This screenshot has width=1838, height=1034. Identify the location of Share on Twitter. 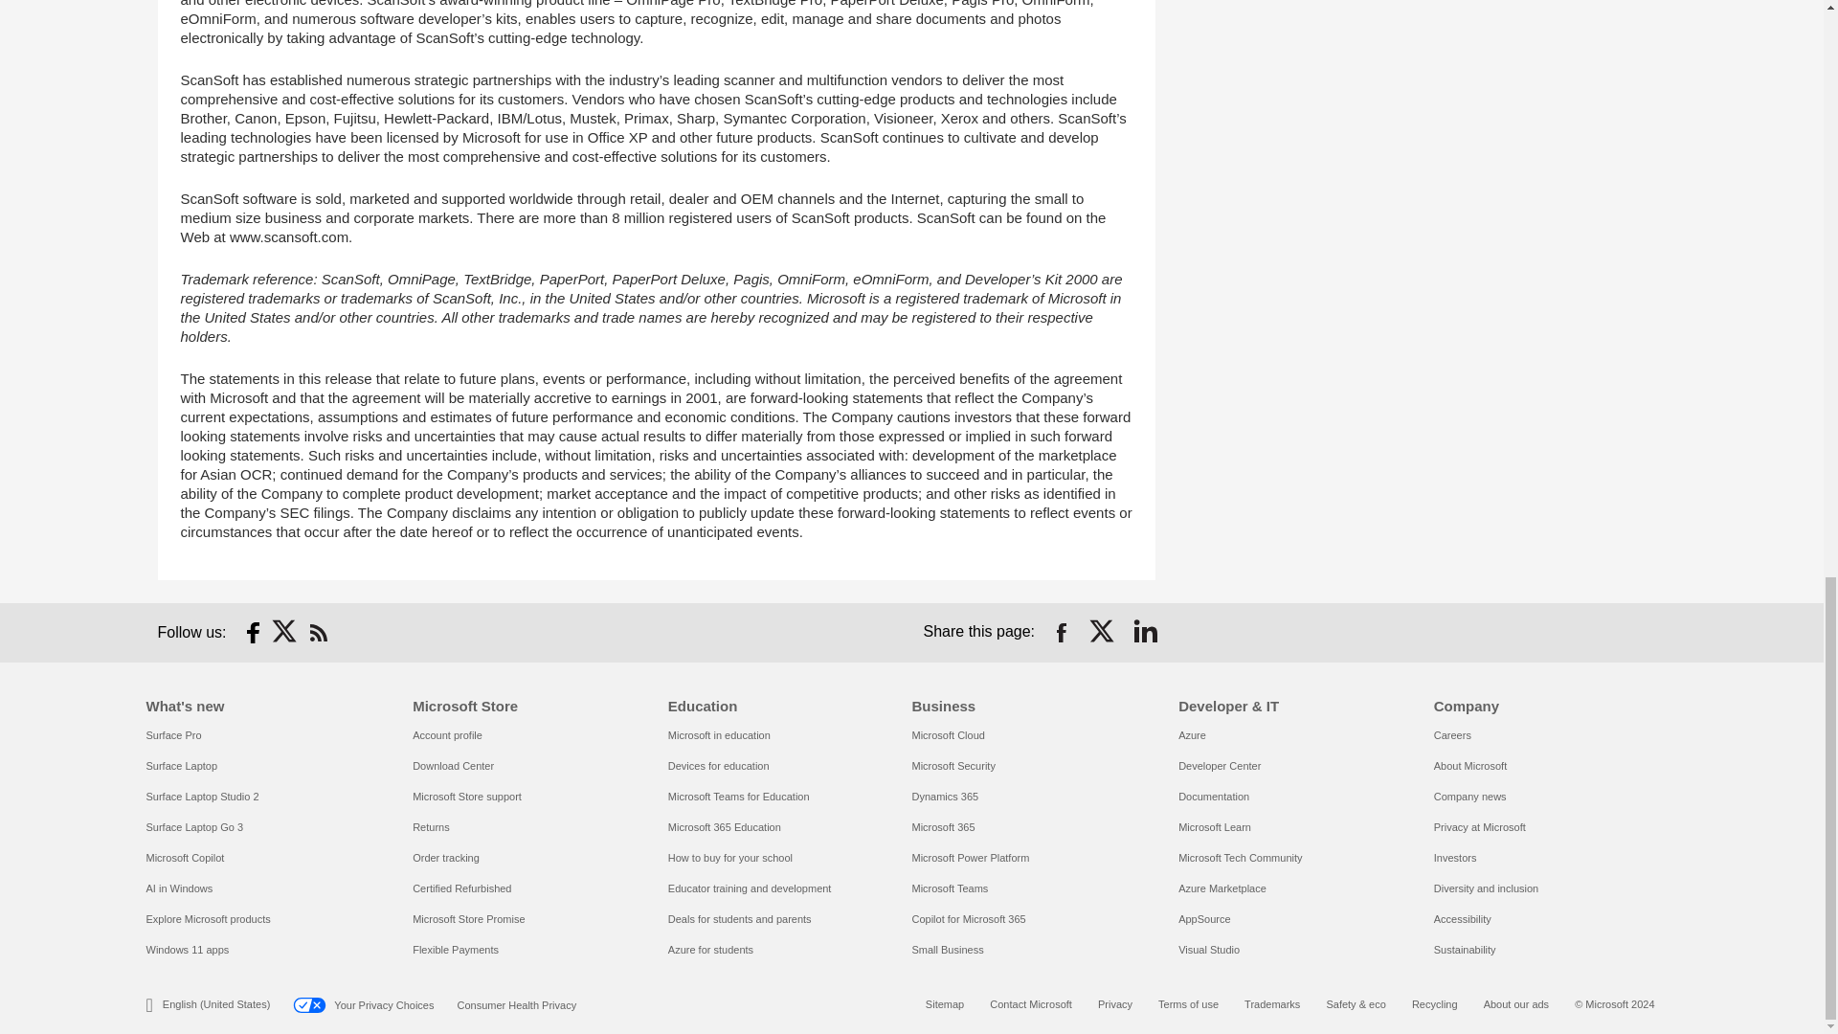
(1103, 632).